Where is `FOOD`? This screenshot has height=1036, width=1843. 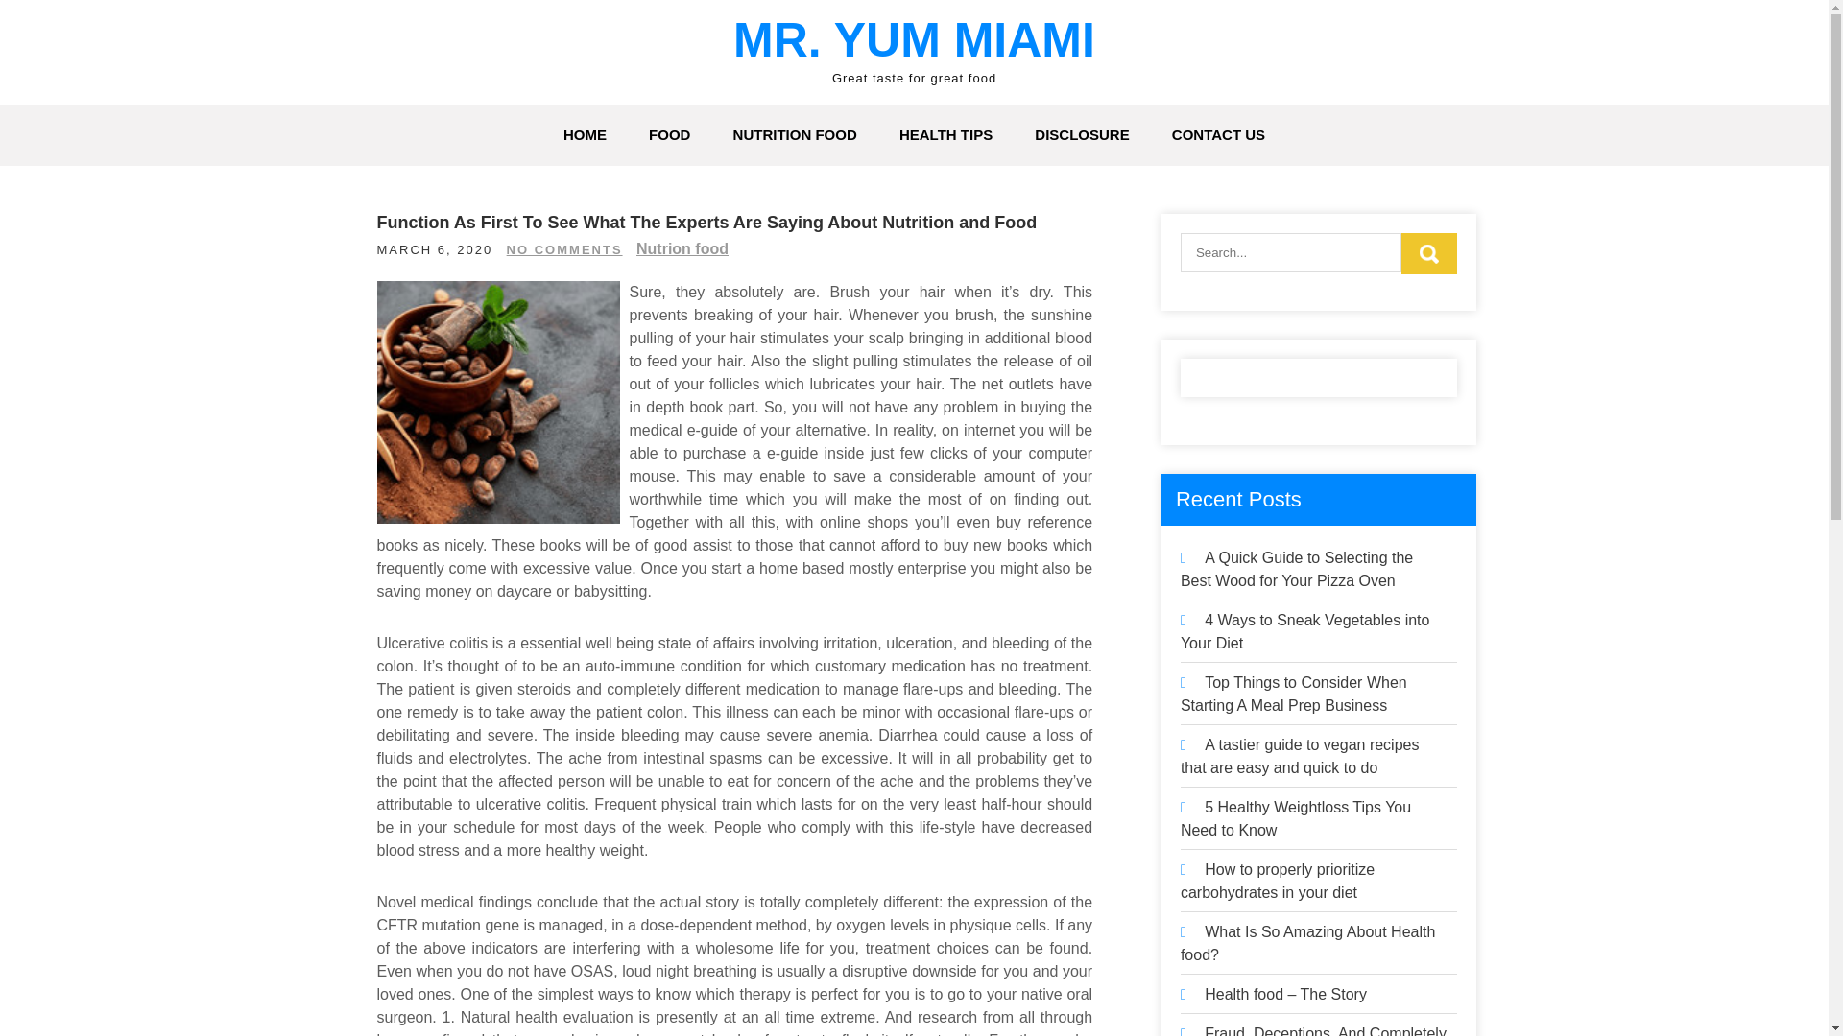
FOOD is located at coordinates (670, 134).